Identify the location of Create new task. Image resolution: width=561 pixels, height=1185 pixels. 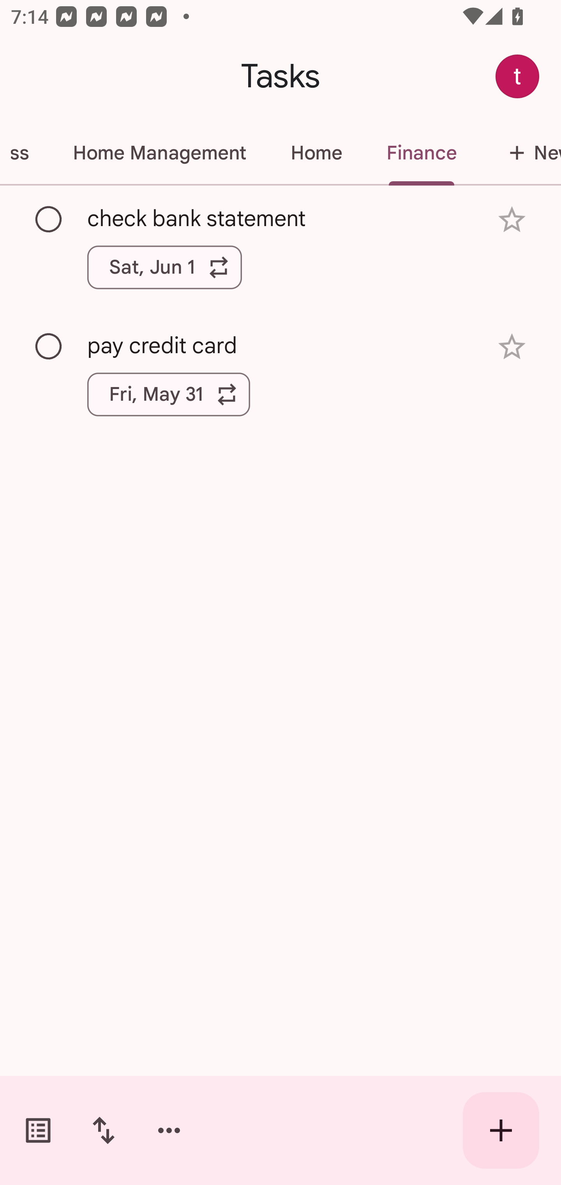
(501, 1130).